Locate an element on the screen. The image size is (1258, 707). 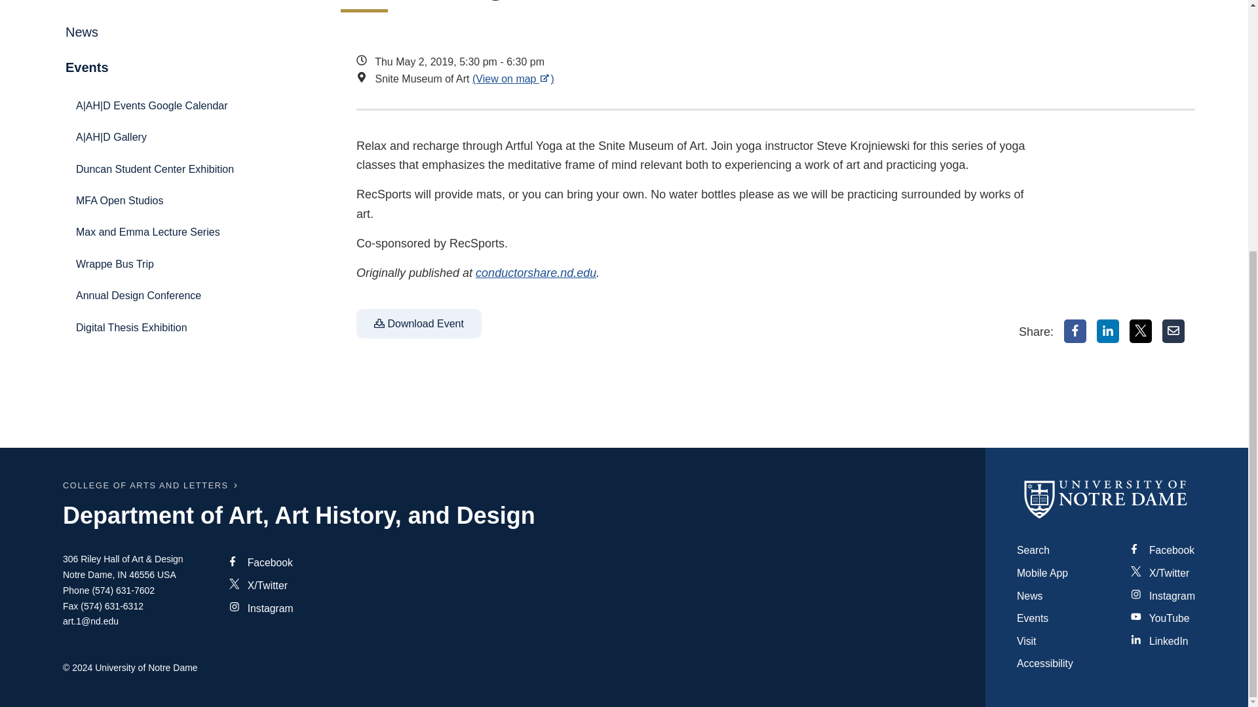
Thu May  2, 2019  5:30 pm -  6:30 pm is located at coordinates (697, 62).